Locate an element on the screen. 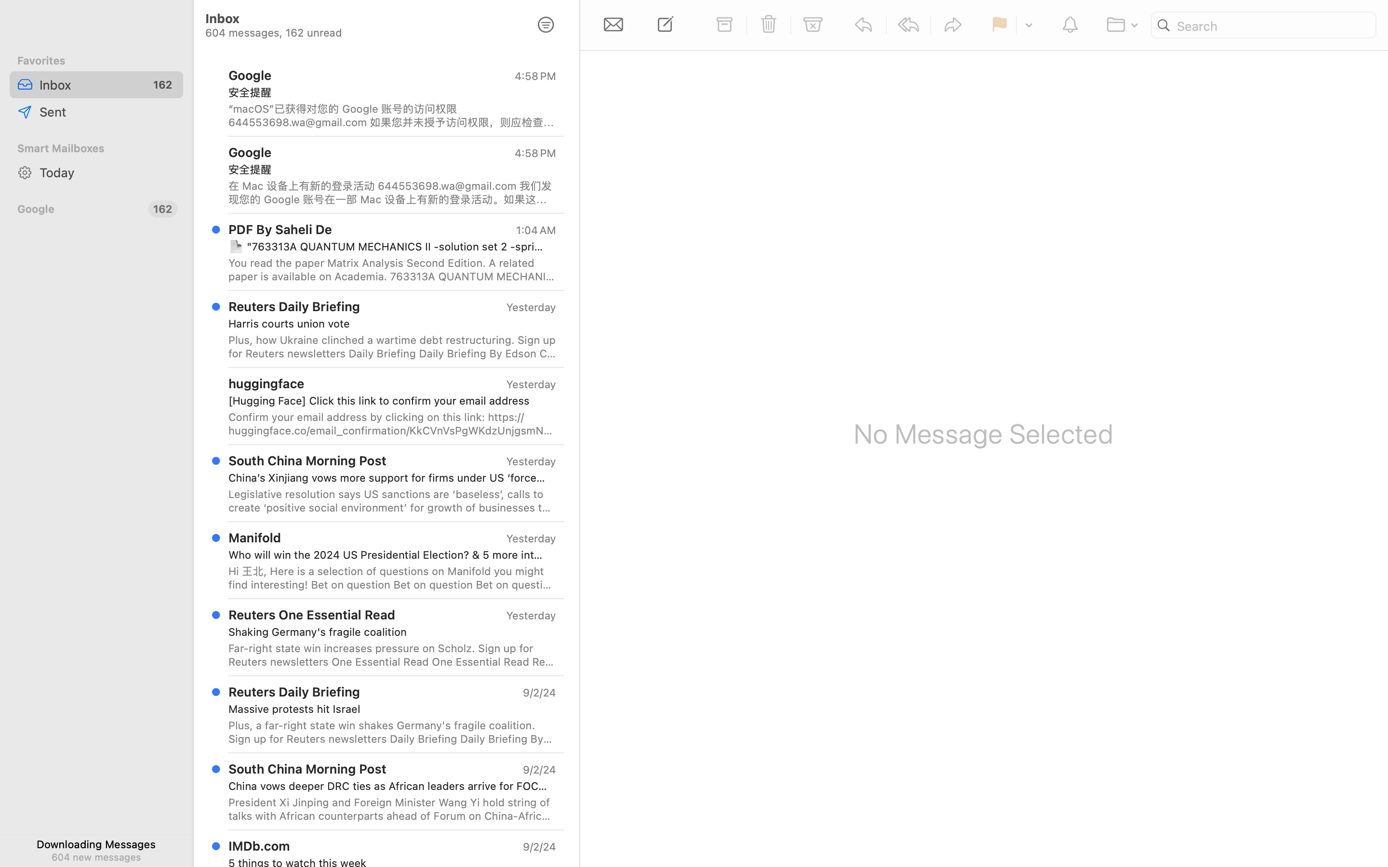  You read the paper Matrix Analysis Second Edition. A related paper is available on Academia. 763313A QUANTUM MECHANICS II -solution set 2 -spring 2014 Saheli De 237 Views View PDF ▸ Download PDF ⬇ Your recent reading history: Matrix Analysis Second Edition - Benedict Cui Want fewer recommendations like this one? 580 California St., Suite 400, San Francisco, CA, 94104 Unsubscribe Privacy Policy Terms of Service © 2024 Academia is located at coordinates (392, 270).